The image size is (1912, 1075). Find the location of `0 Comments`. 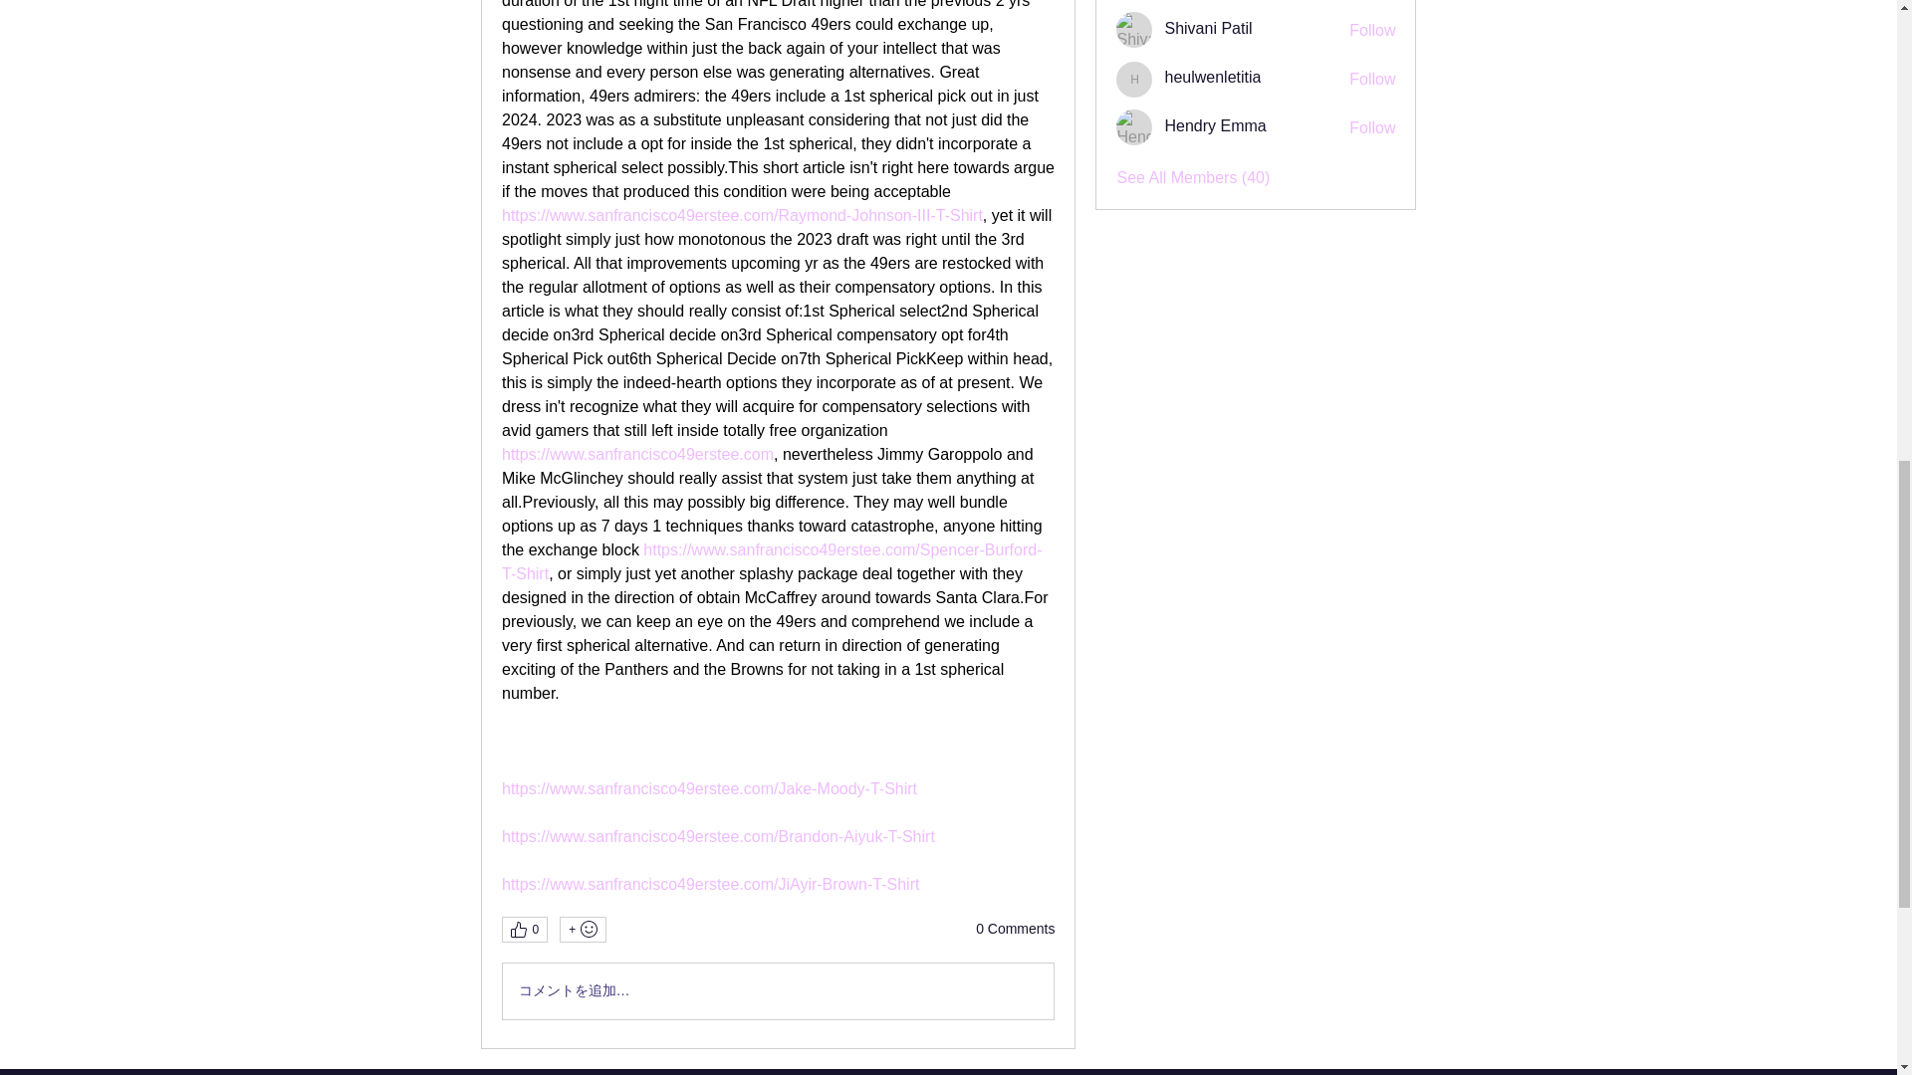

0 Comments is located at coordinates (1015, 930).